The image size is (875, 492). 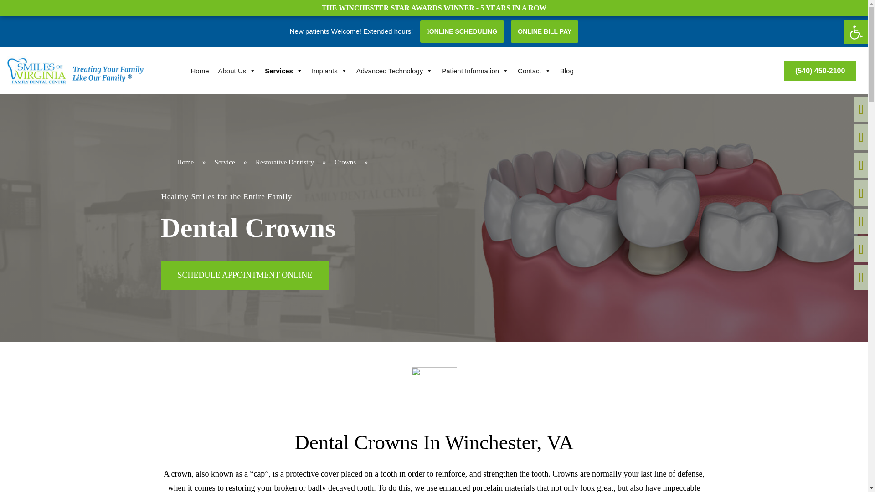 What do you see at coordinates (345, 162) in the screenshot?
I see `Crowns` at bounding box center [345, 162].